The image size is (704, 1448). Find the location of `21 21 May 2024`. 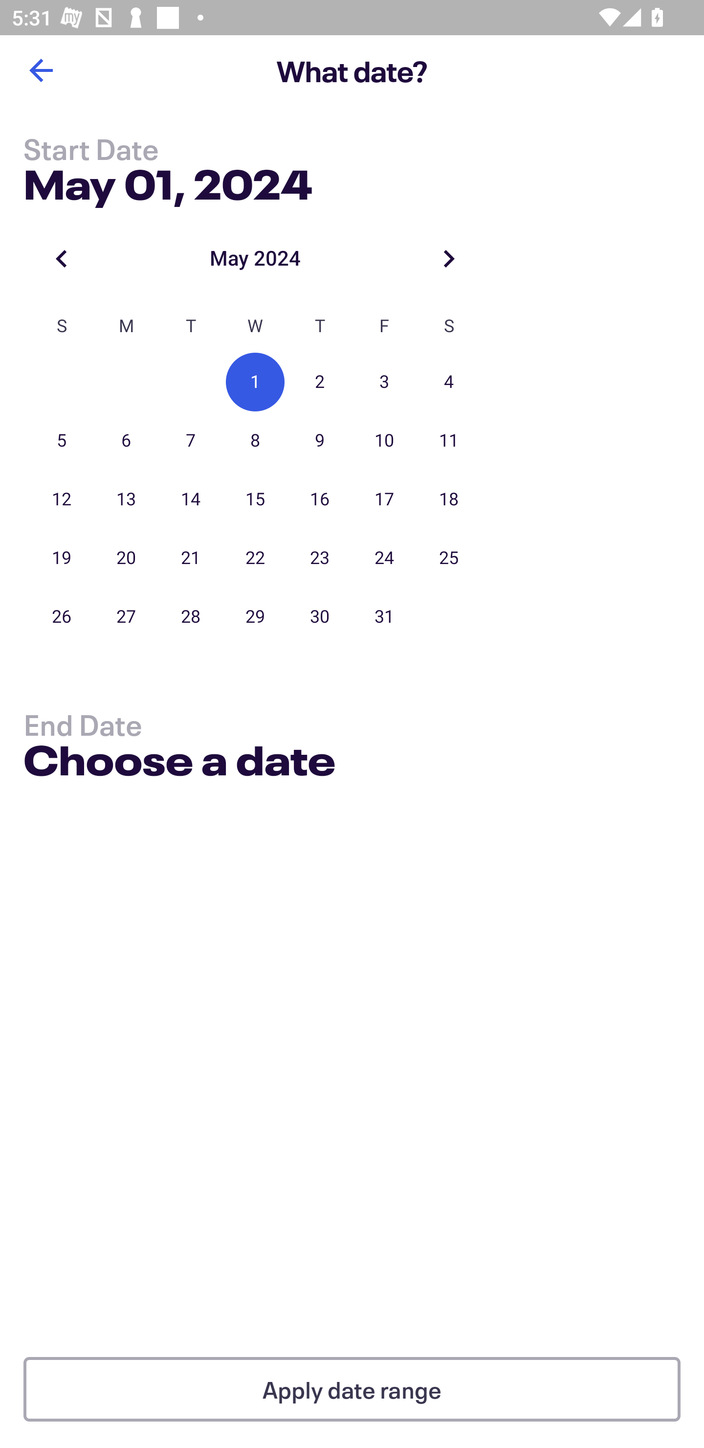

21 21 May 2024 is located at coordinates (191, 558).